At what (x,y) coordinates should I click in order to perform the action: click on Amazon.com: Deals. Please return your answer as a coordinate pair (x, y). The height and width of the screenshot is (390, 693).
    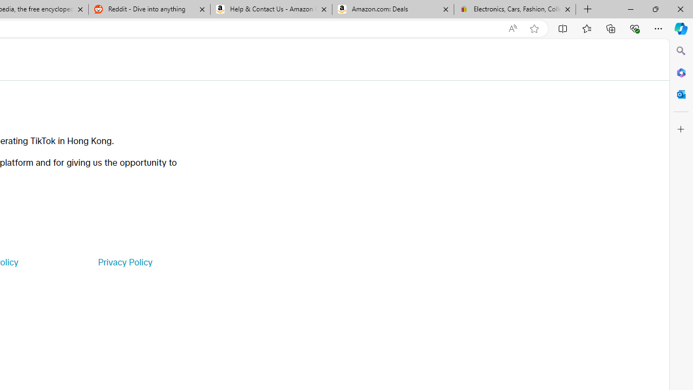
    Looking at the image, I should click on (393, 10).